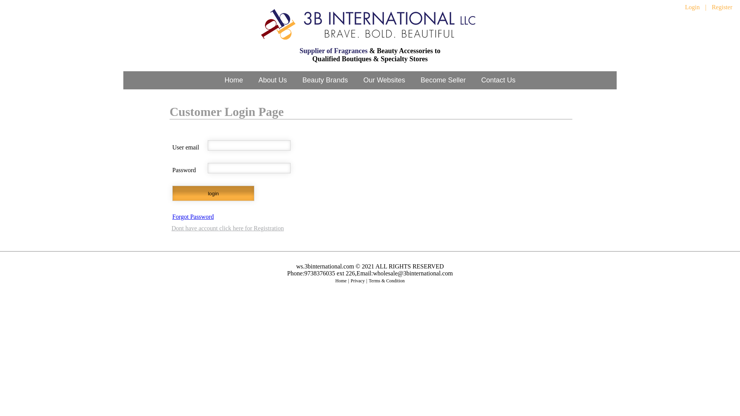  I want to click on Login, so click(692, 7).